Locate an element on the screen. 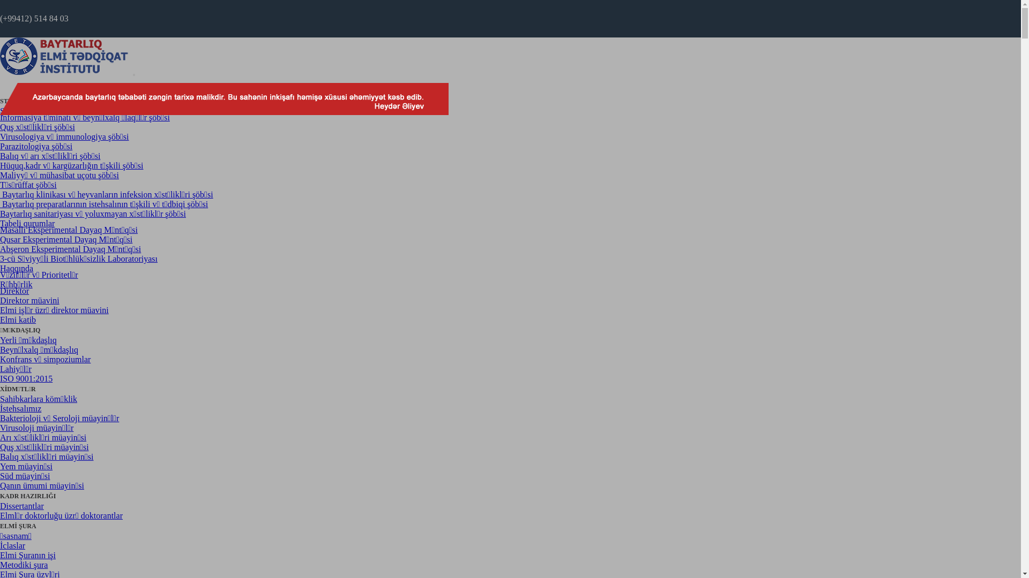 The width and height of the screenshot is (1029, 578). ISO 9001:2015 is located at coordinates (26, 379).